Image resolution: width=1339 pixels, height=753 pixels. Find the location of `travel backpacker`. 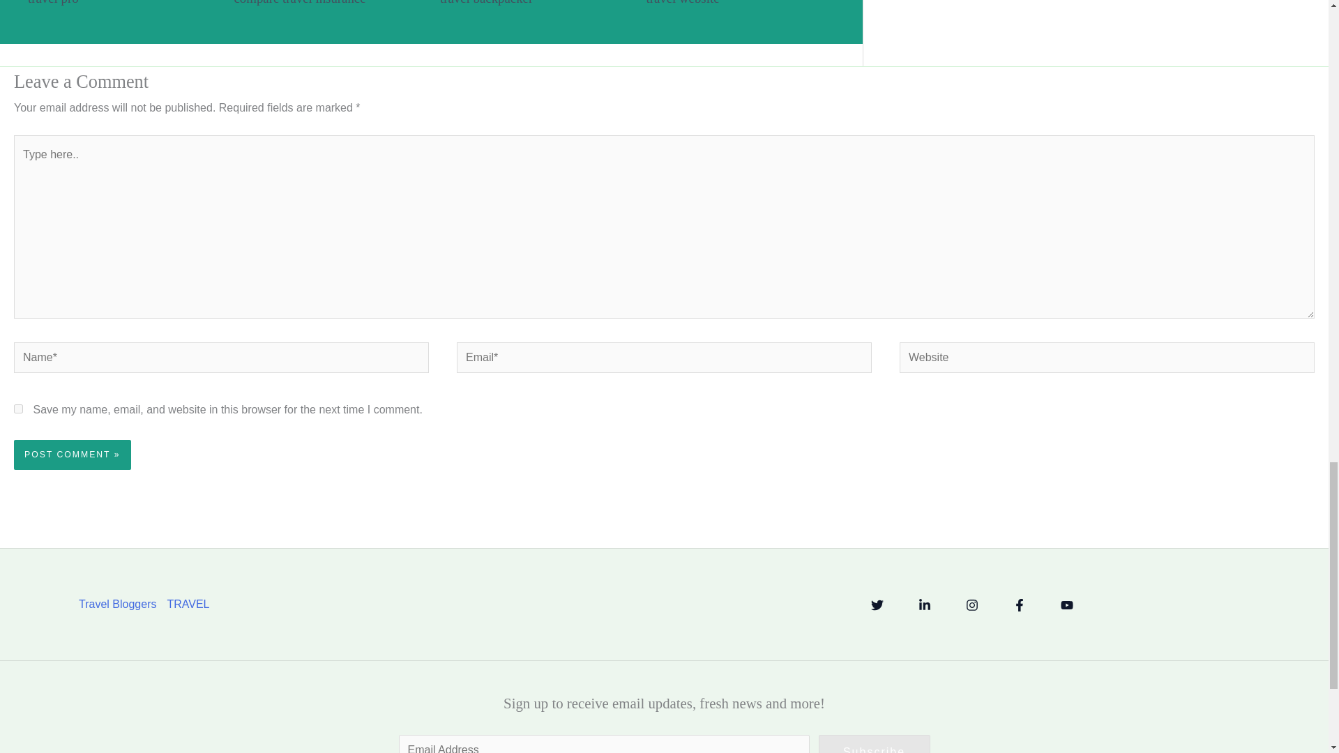

travel backpacker is located at coordinates (487, 3).